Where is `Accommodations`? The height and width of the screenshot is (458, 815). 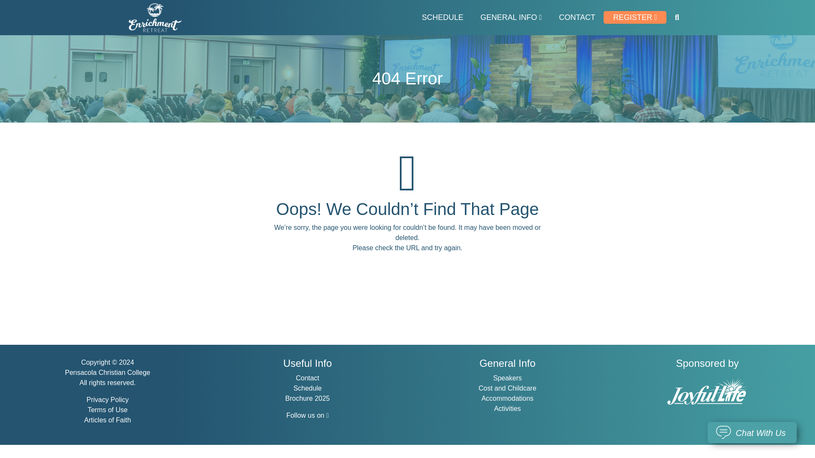
Accommodations is located at coordinates (508, 398).